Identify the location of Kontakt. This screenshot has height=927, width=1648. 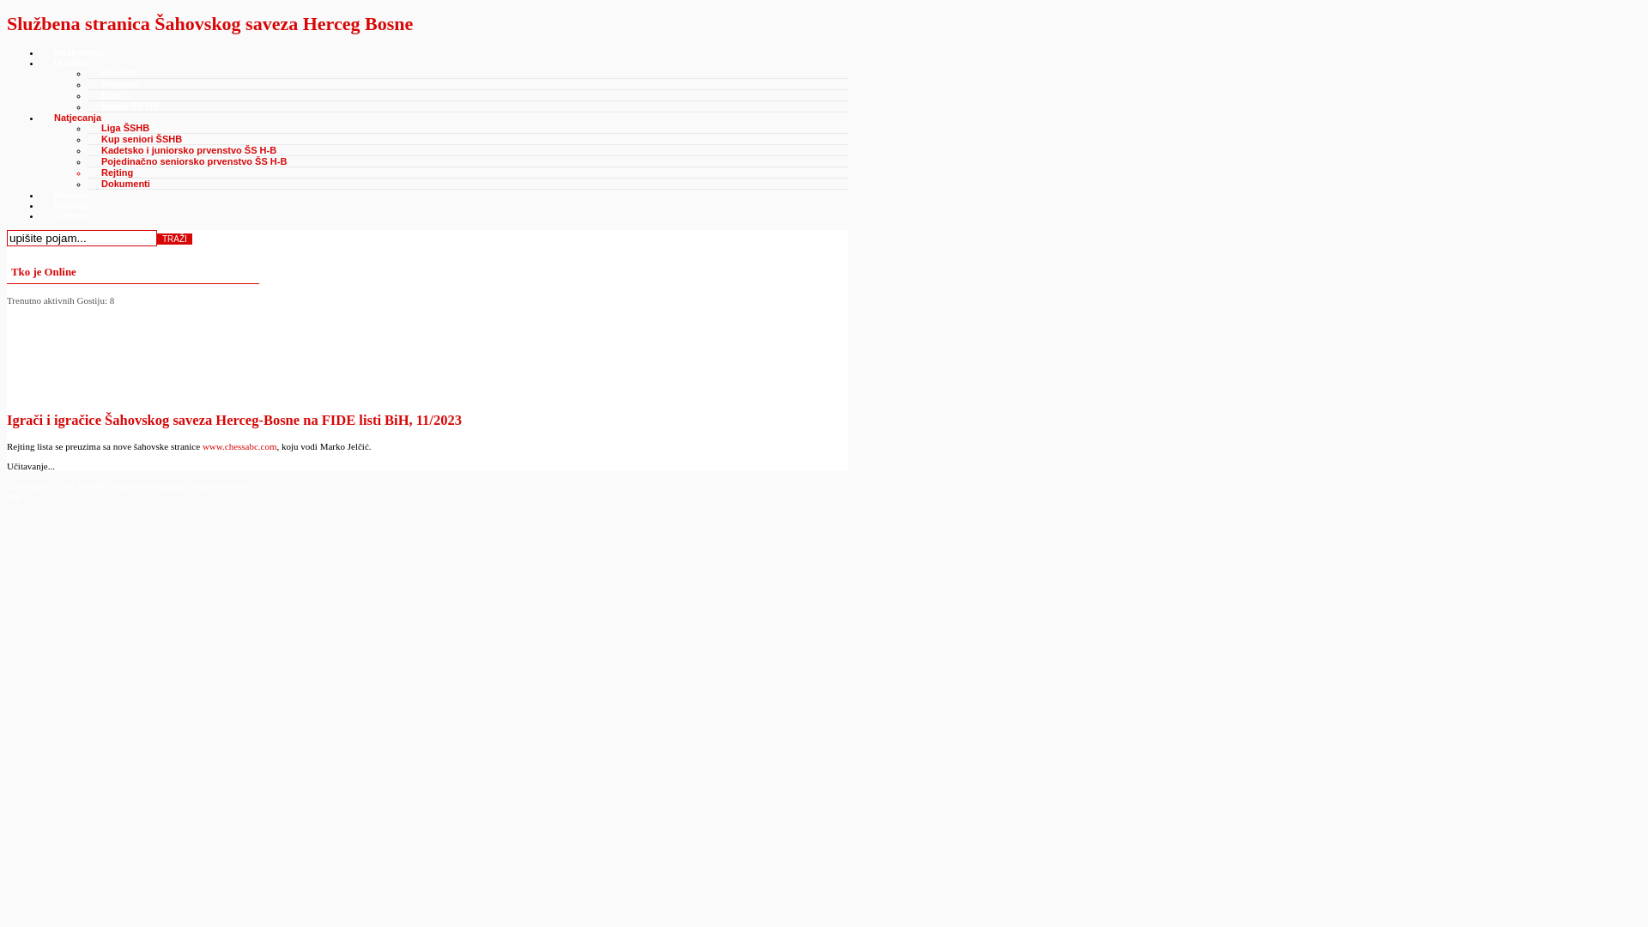
(118, 73).